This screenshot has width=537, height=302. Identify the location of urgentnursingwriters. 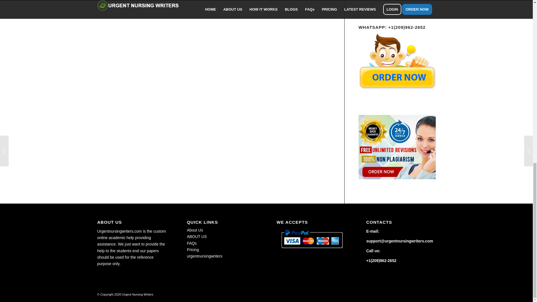
(204, 256).